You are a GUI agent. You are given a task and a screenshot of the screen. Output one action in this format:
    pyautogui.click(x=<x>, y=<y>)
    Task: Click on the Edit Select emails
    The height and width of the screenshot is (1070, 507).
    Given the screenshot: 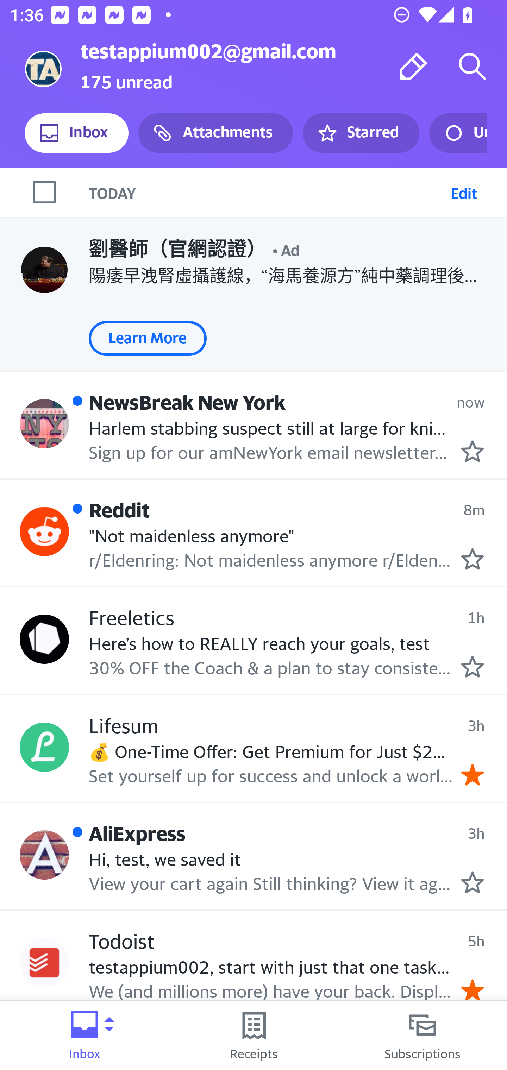 What is the action you would take?
    pyautogui.click(x=464, y=192)
    